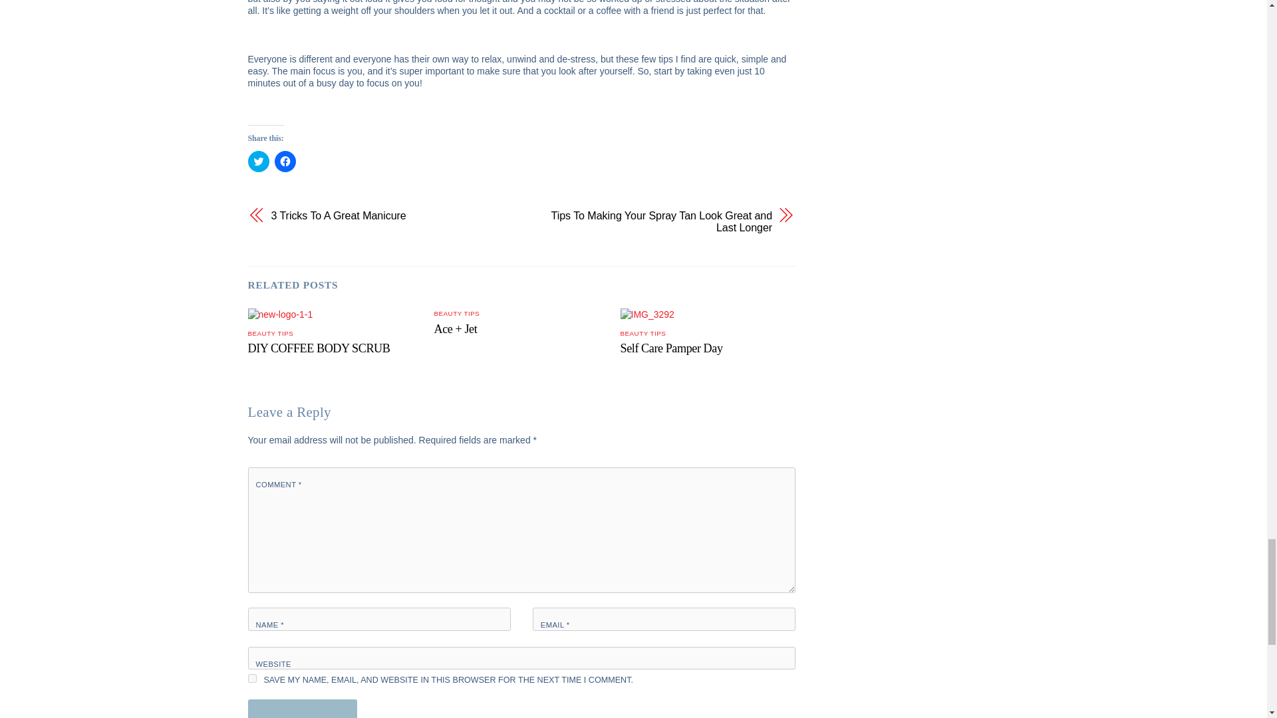  I want to click on BEAUTY TIPS, so click(456, 313).